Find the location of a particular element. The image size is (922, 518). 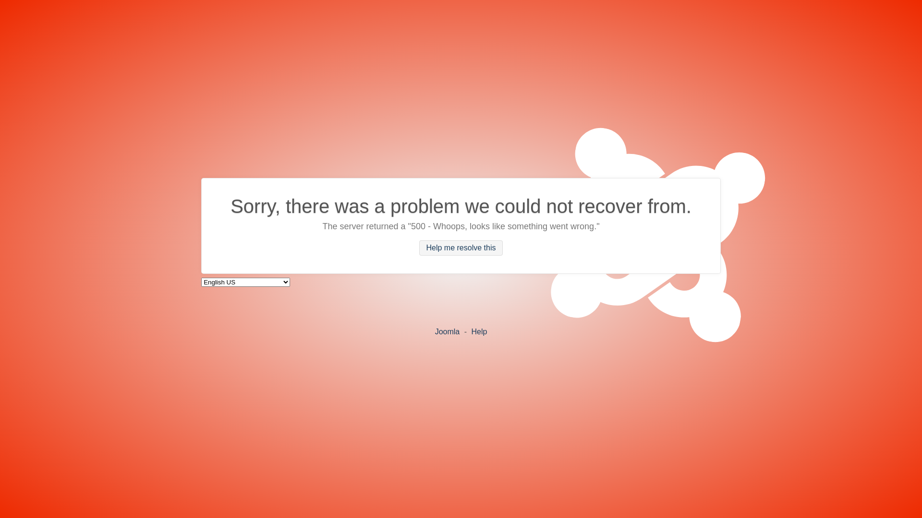

Help me resolve this is located at coordinates (461, 248).